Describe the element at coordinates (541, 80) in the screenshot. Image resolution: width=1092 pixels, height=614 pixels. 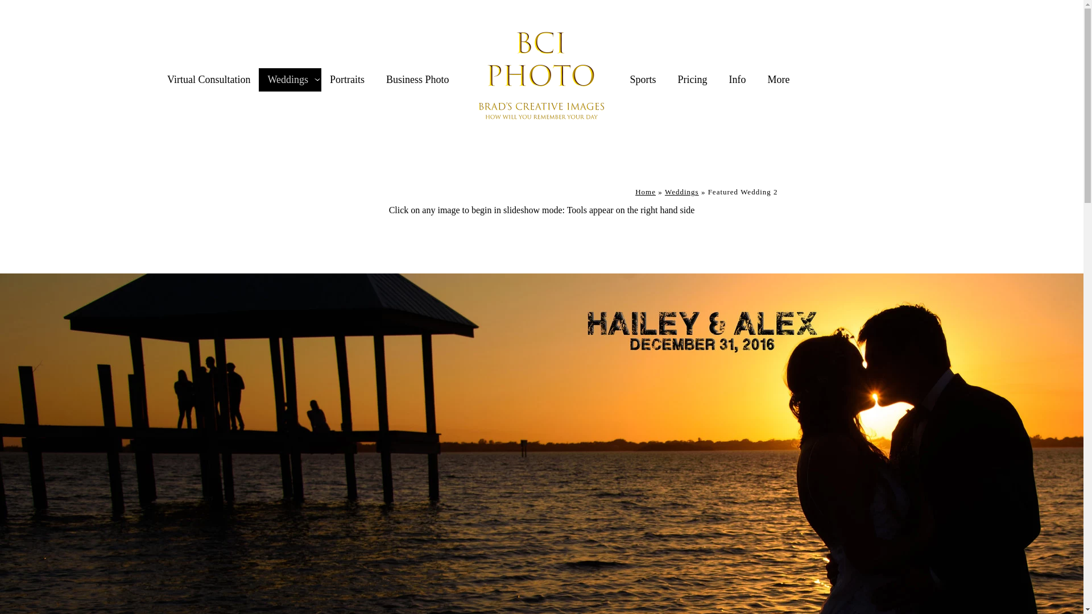
I see `Brad's Creative Images` at that location.